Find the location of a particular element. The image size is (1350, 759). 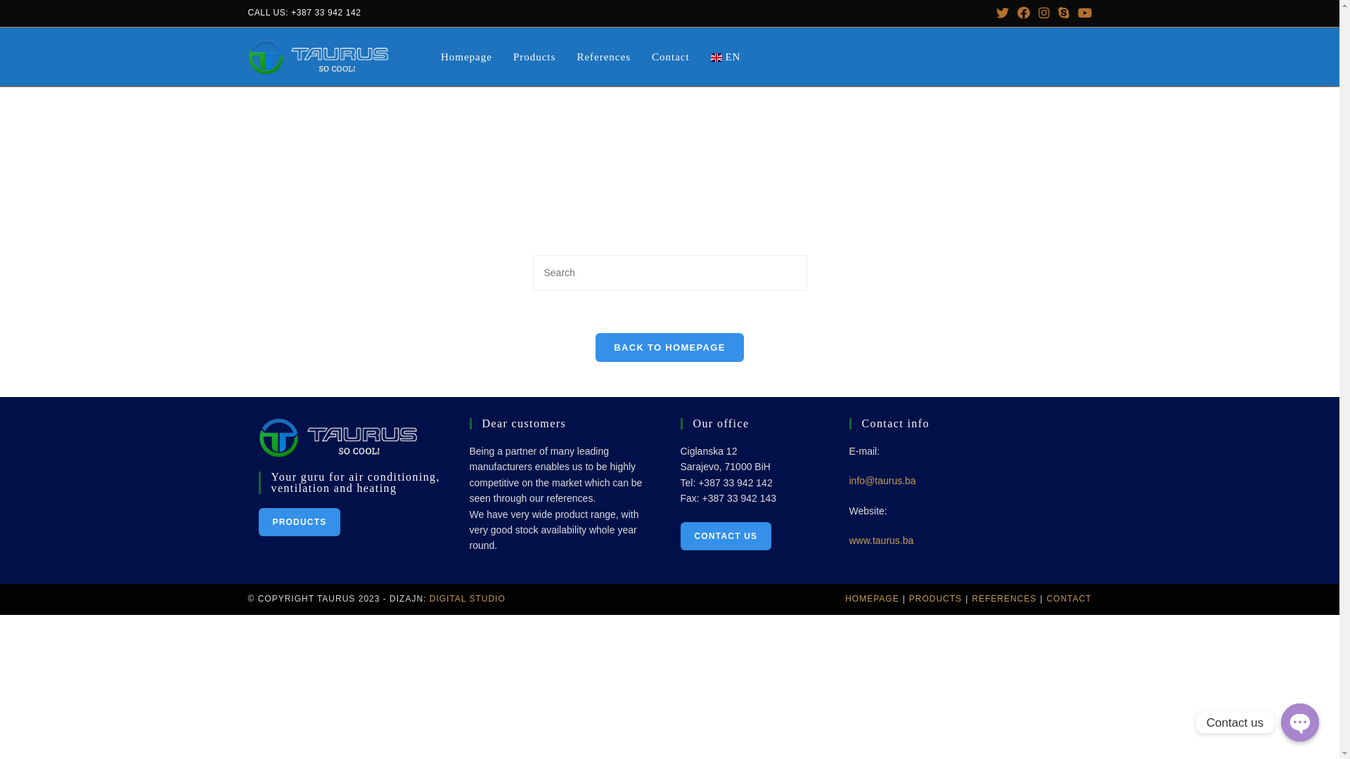

Homepage is located at coordinates (467, 56).